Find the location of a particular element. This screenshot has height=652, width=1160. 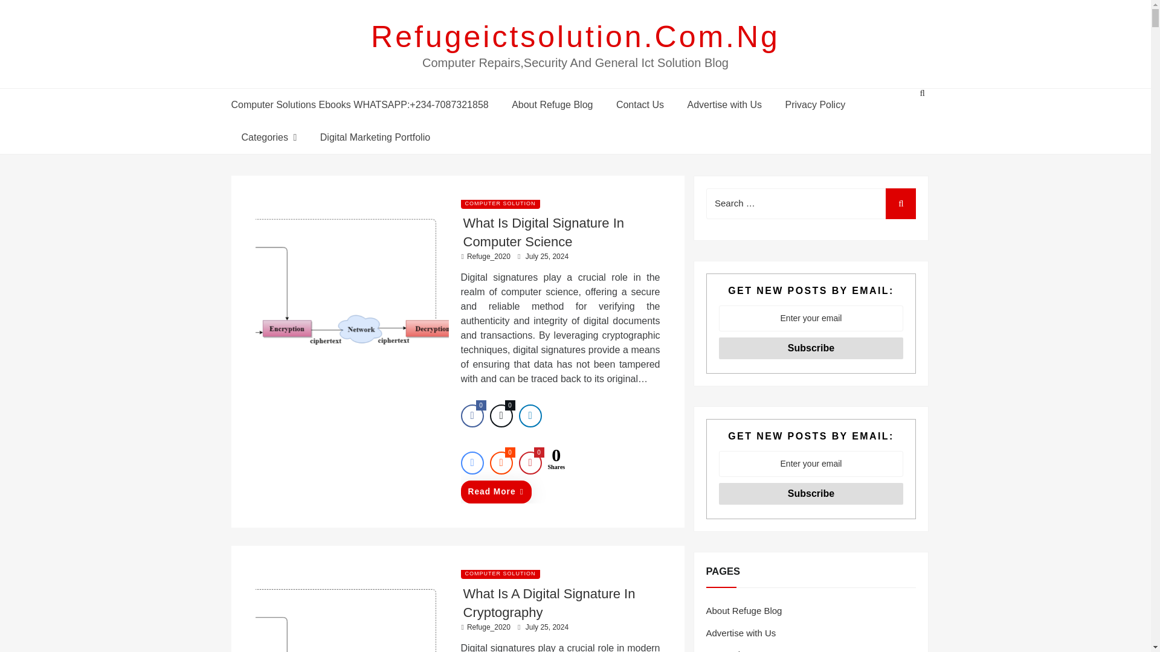

What Is Digital Signature In Computer Science is located at coordinates (543, 232).